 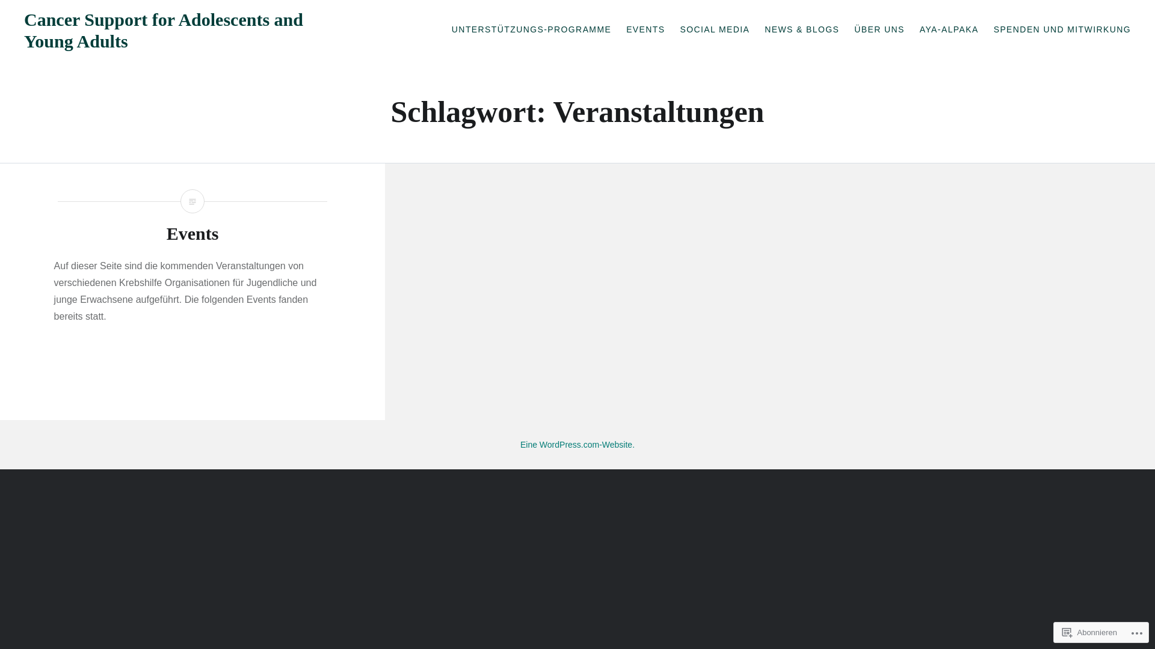 What do you see at coordinates (1062, 30) in the screenshot?
I see `SPENDEN UND MITWIRKUNG` at bounding box center [1062, 30].